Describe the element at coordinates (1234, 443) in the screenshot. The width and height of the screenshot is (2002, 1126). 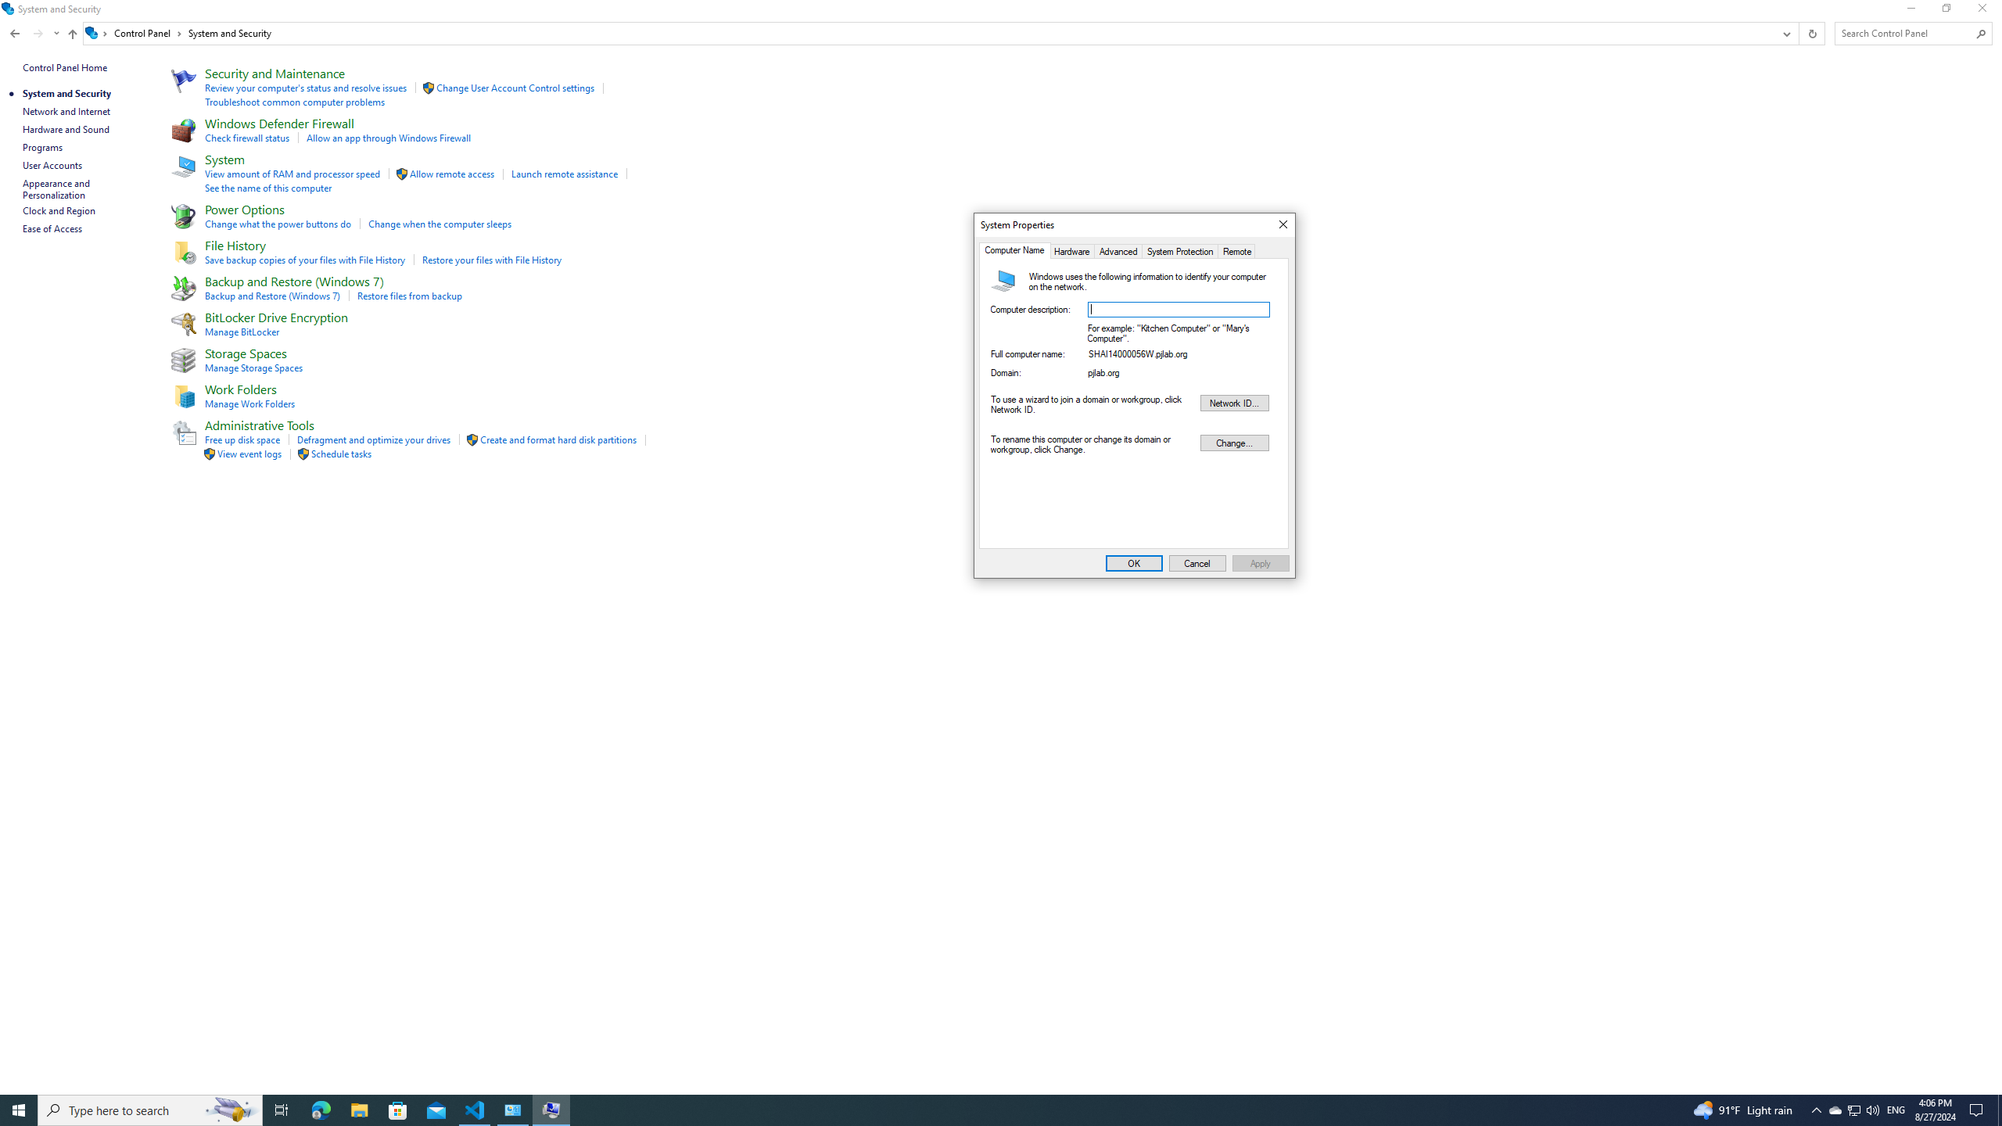
I see `Change...` at that location.